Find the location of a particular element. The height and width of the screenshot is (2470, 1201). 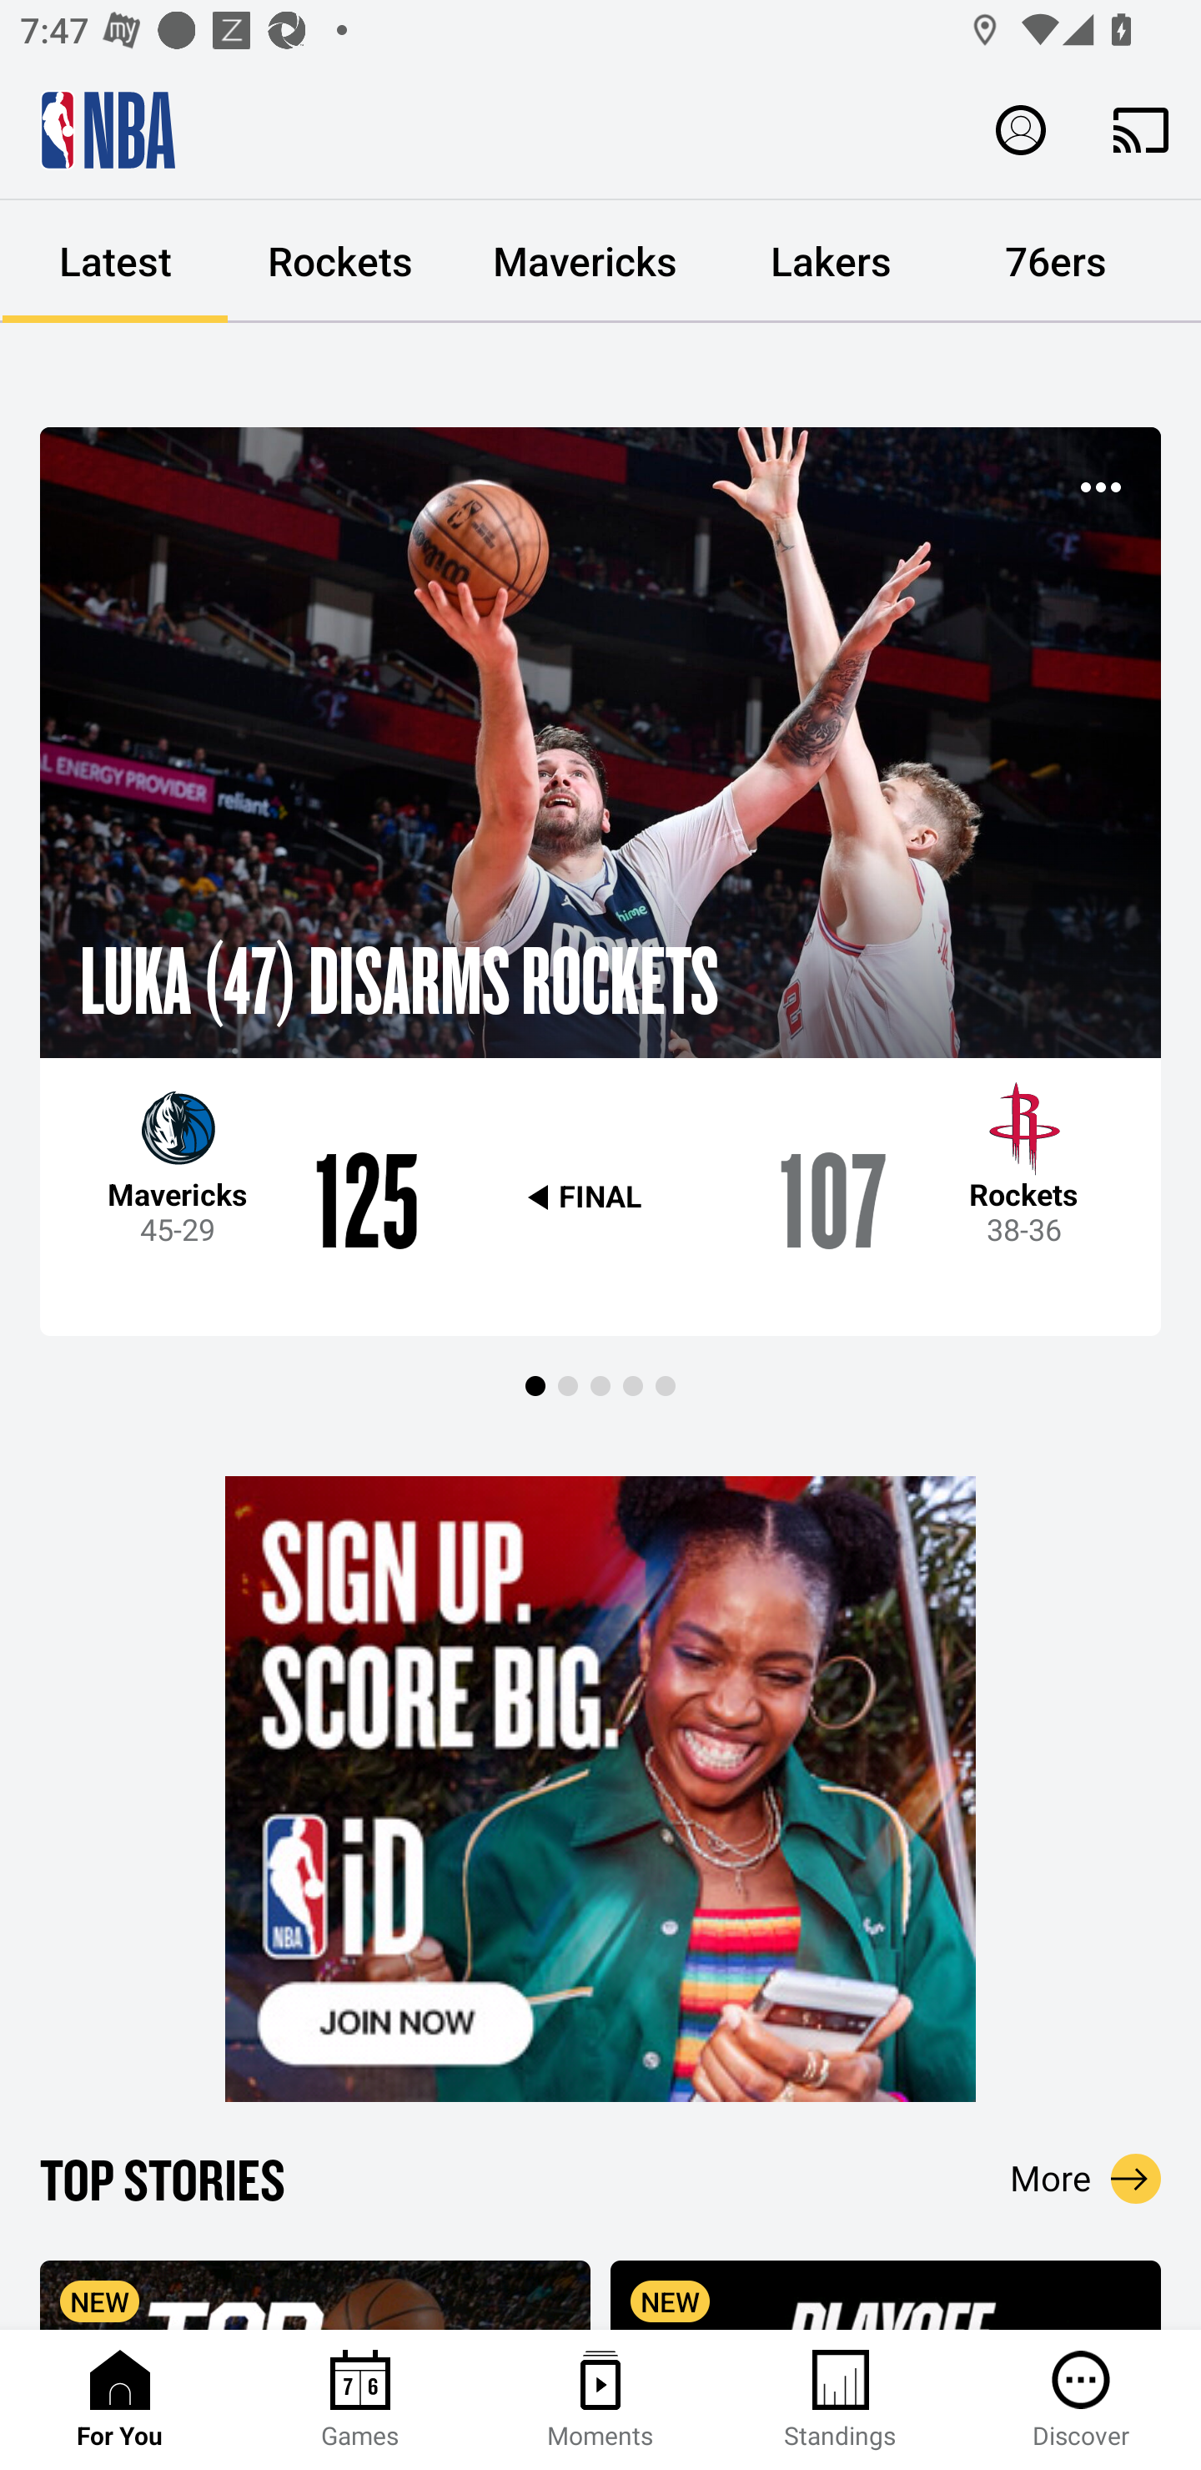

Rockets is located at coordinates (340, 262).